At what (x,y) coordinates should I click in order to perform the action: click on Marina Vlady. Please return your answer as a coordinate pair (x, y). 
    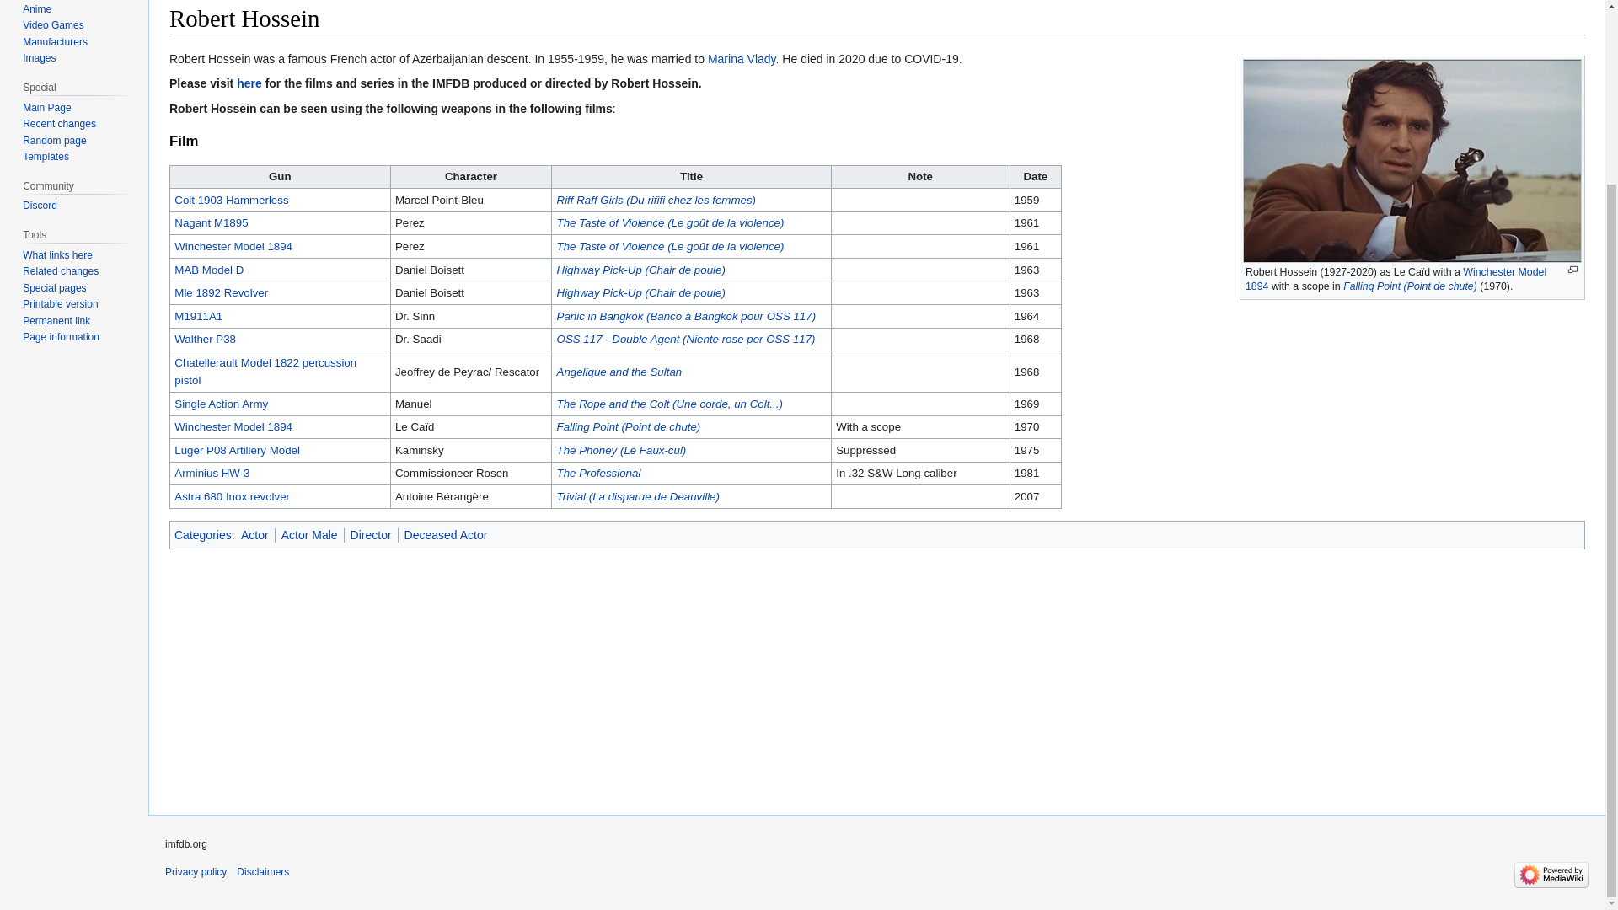
    Looking at the image, I should click on (742, 58).